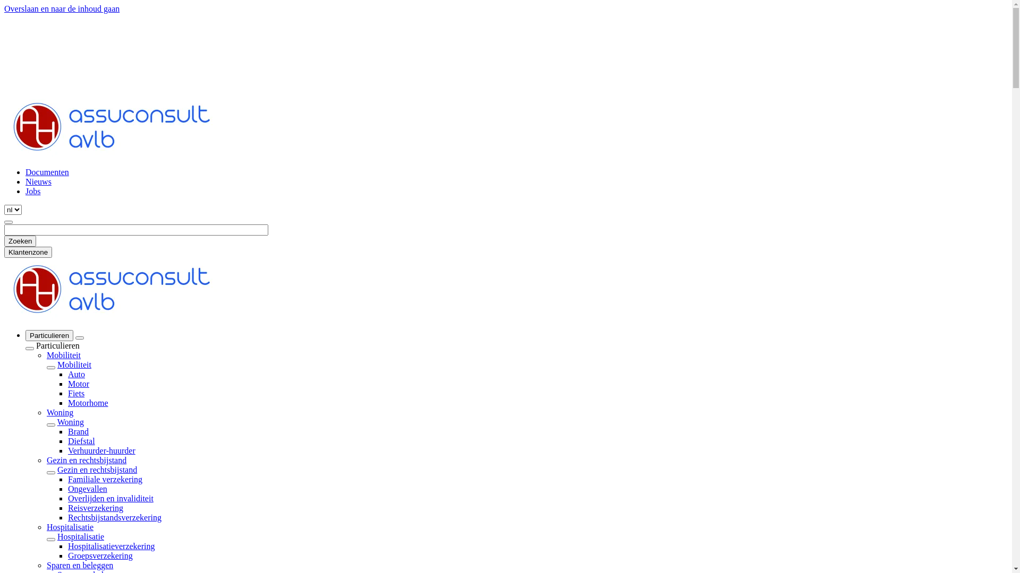  Describe the element at coordinates (28, 253) in the screenshot. I see `Klantenzone` at that location.